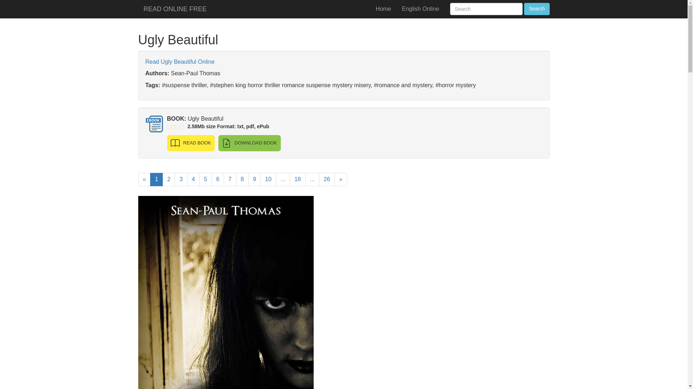 This screenshot has height=389, width=693. I want to click on 10, so click(269, 179).